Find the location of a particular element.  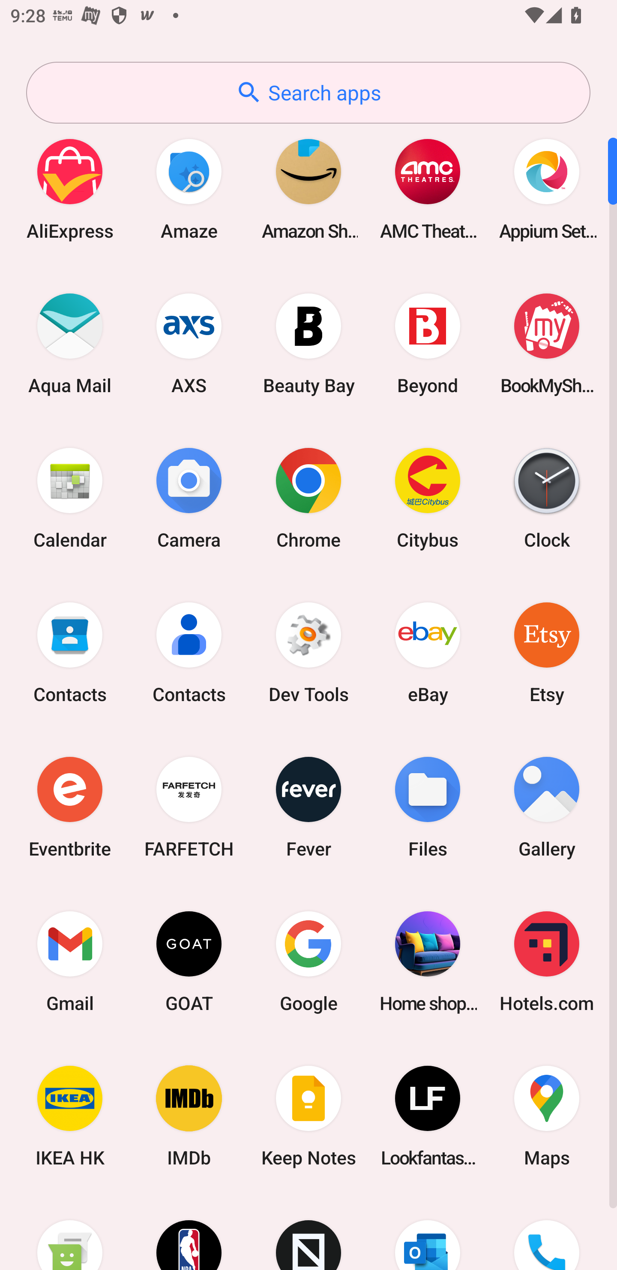

Hotels.com is located at coordinates (547, 961).